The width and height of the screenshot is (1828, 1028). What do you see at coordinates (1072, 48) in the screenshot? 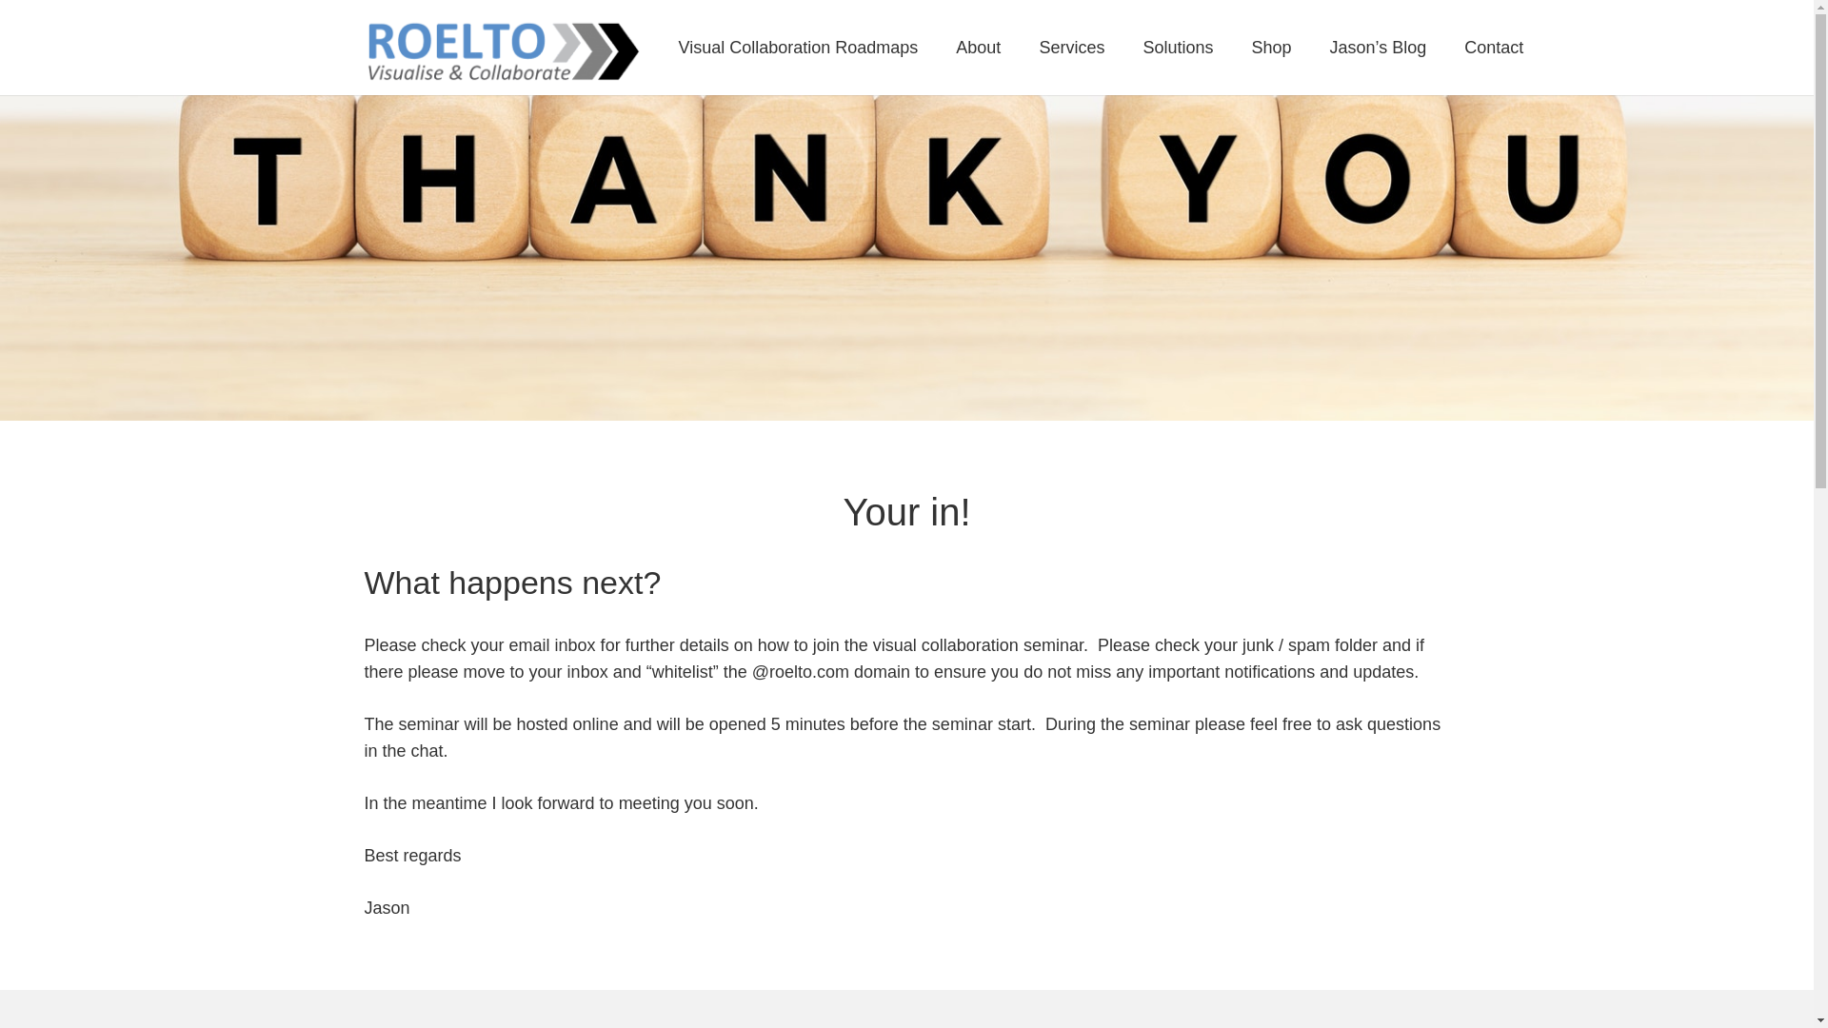
I see `Services` at bounding box center [1072, 48].